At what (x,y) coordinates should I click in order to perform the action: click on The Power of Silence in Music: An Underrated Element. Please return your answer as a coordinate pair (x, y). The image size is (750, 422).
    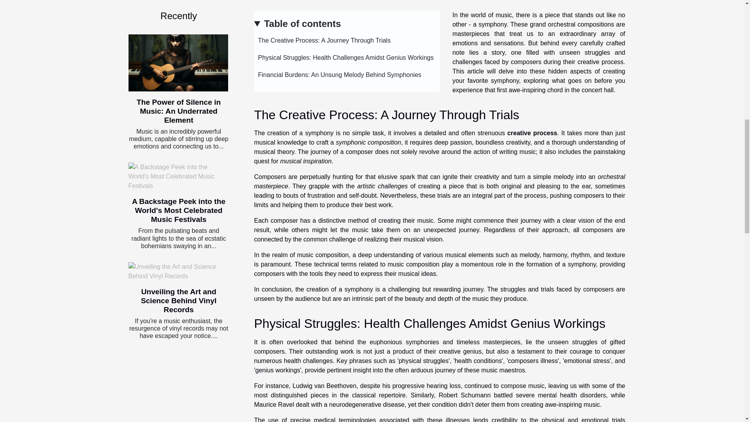
    Looking at the image, I should click on (178, 111).